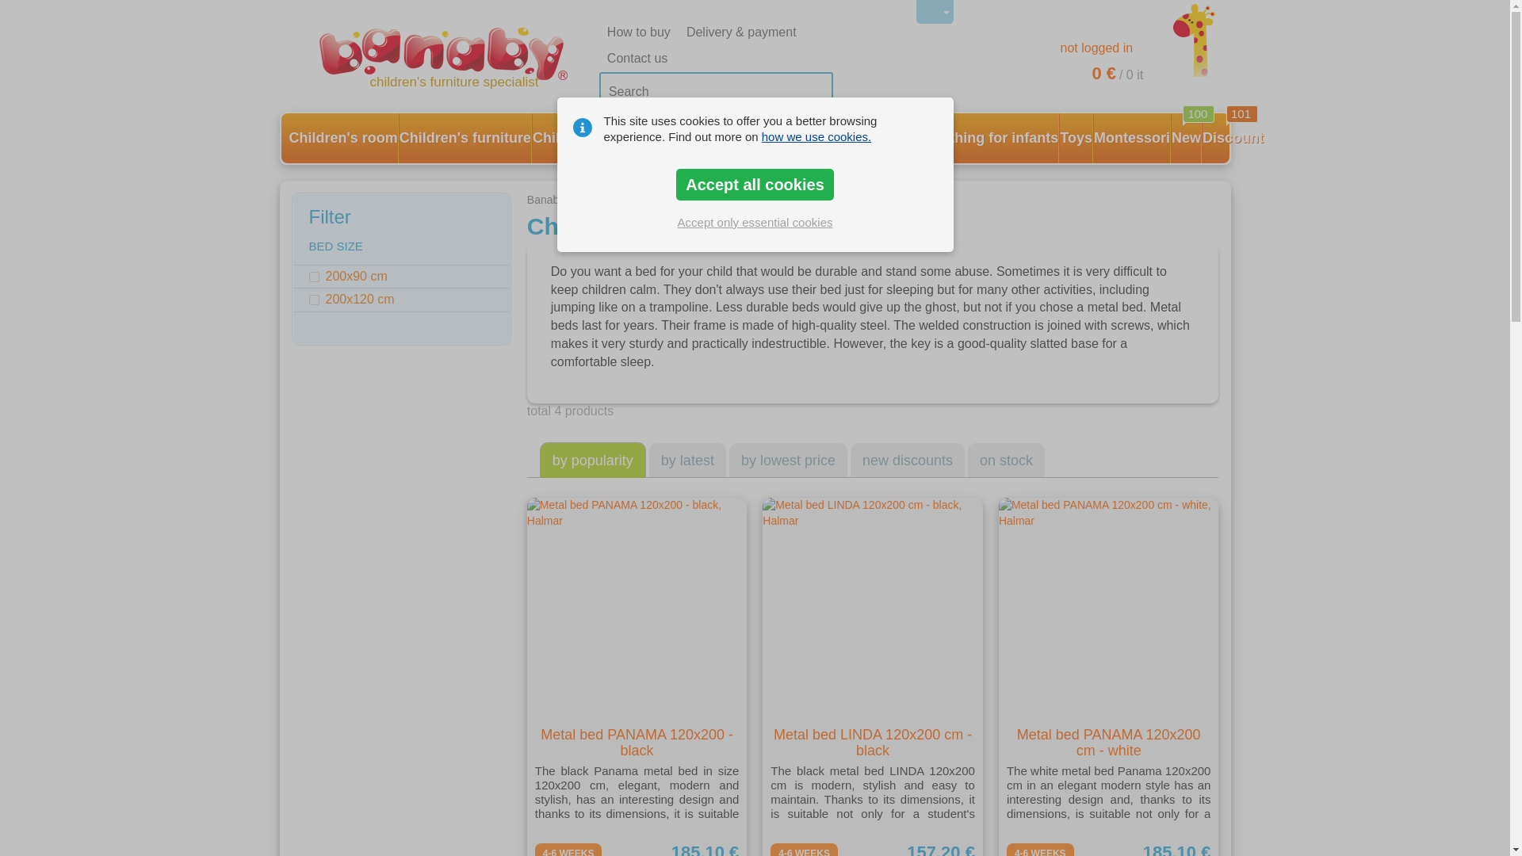  I want to click on not logged in, so click(1092, 48).